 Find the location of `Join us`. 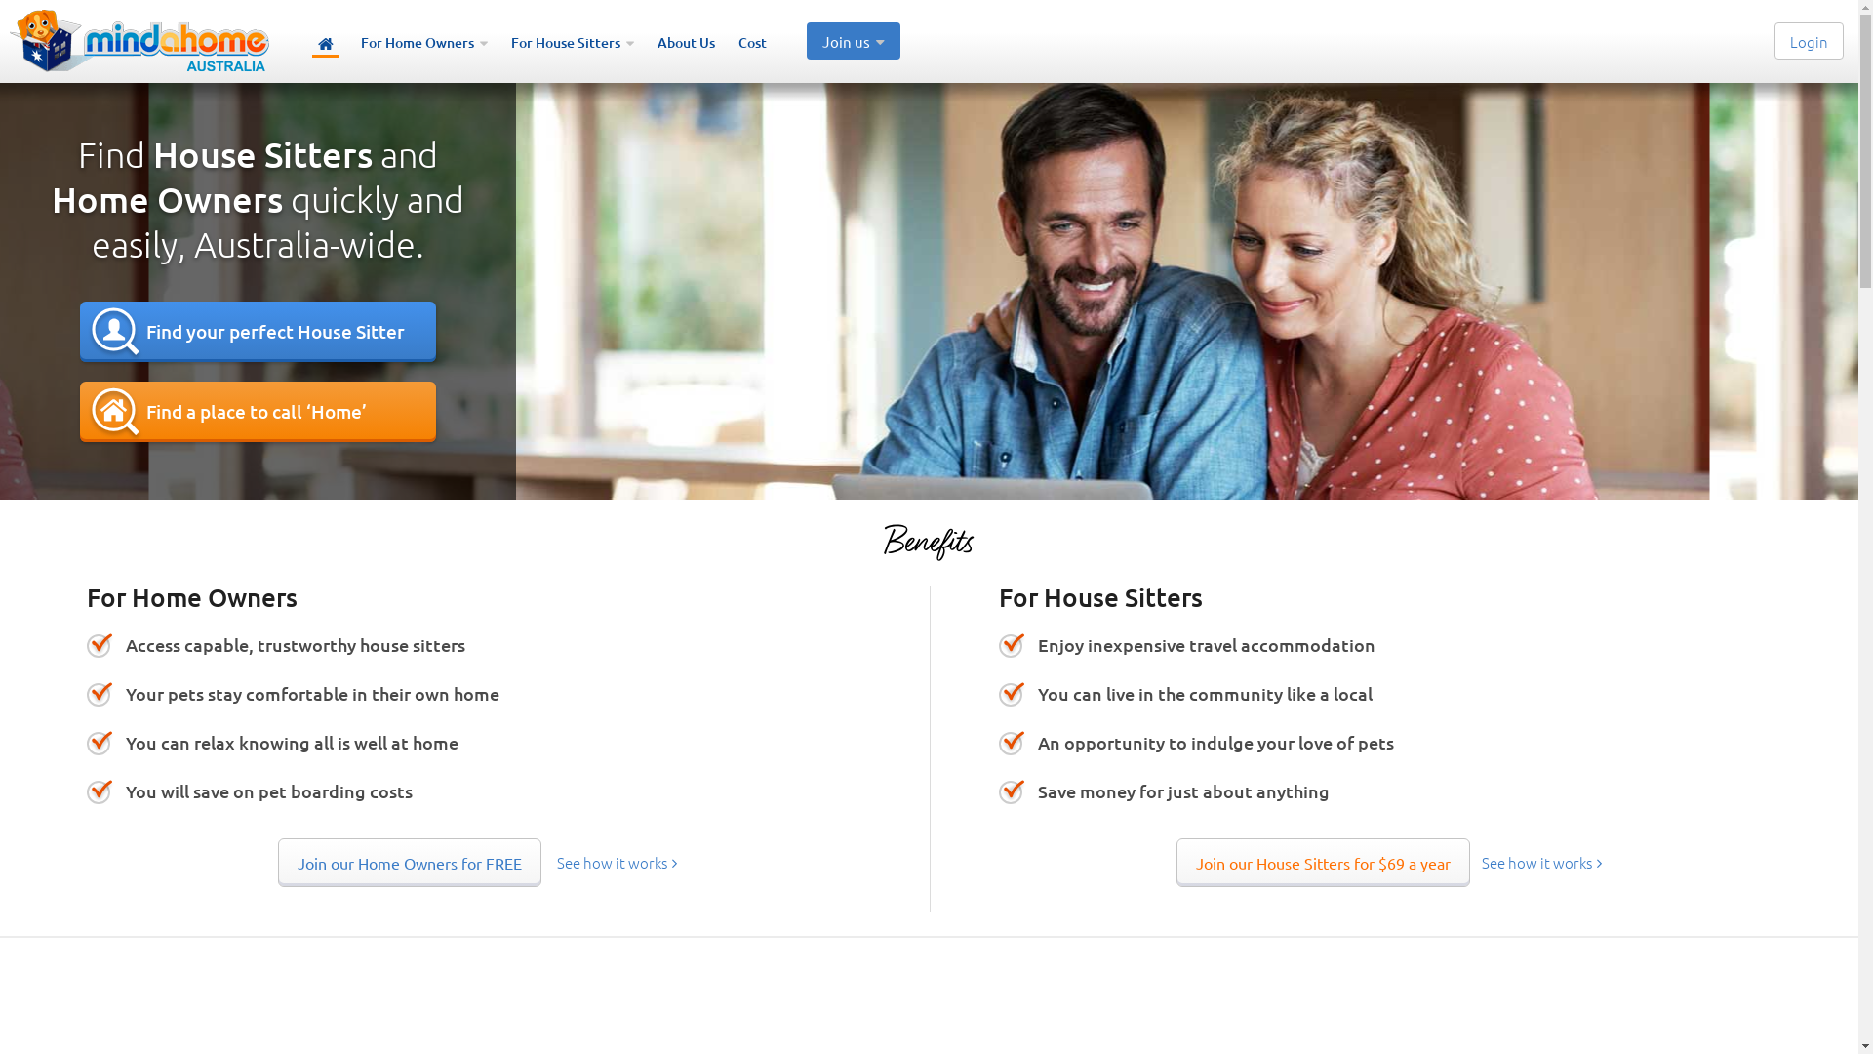

Join us is located at coordinates (854, 41).